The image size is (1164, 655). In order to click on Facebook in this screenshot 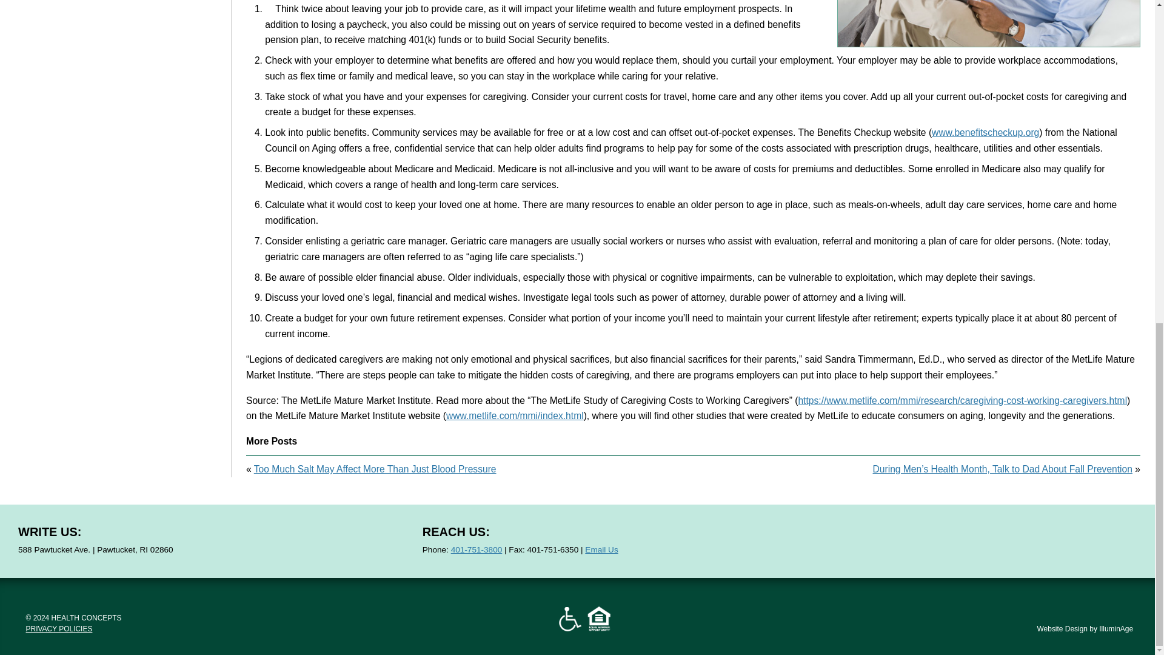, I will do `click(921, 541)`.